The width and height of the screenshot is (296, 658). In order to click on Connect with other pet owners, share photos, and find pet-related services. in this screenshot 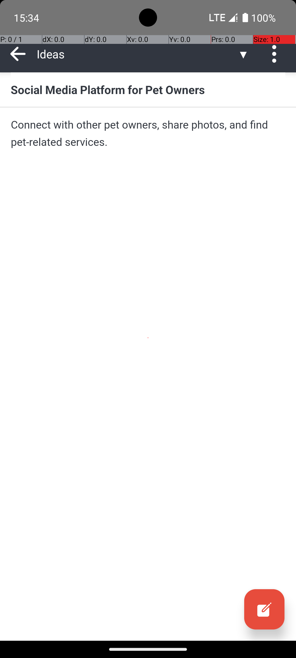, I will do `click(148, 133)`.